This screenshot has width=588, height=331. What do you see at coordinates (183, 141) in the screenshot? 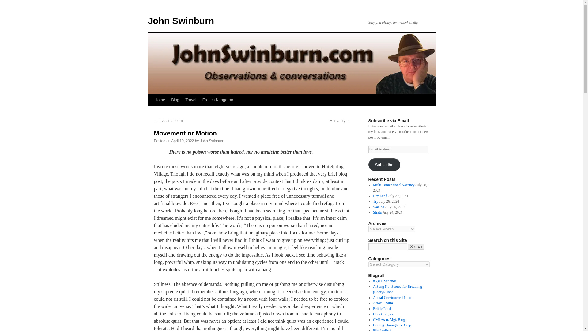
I see `6:10 am` at bounding box center [183, 141].